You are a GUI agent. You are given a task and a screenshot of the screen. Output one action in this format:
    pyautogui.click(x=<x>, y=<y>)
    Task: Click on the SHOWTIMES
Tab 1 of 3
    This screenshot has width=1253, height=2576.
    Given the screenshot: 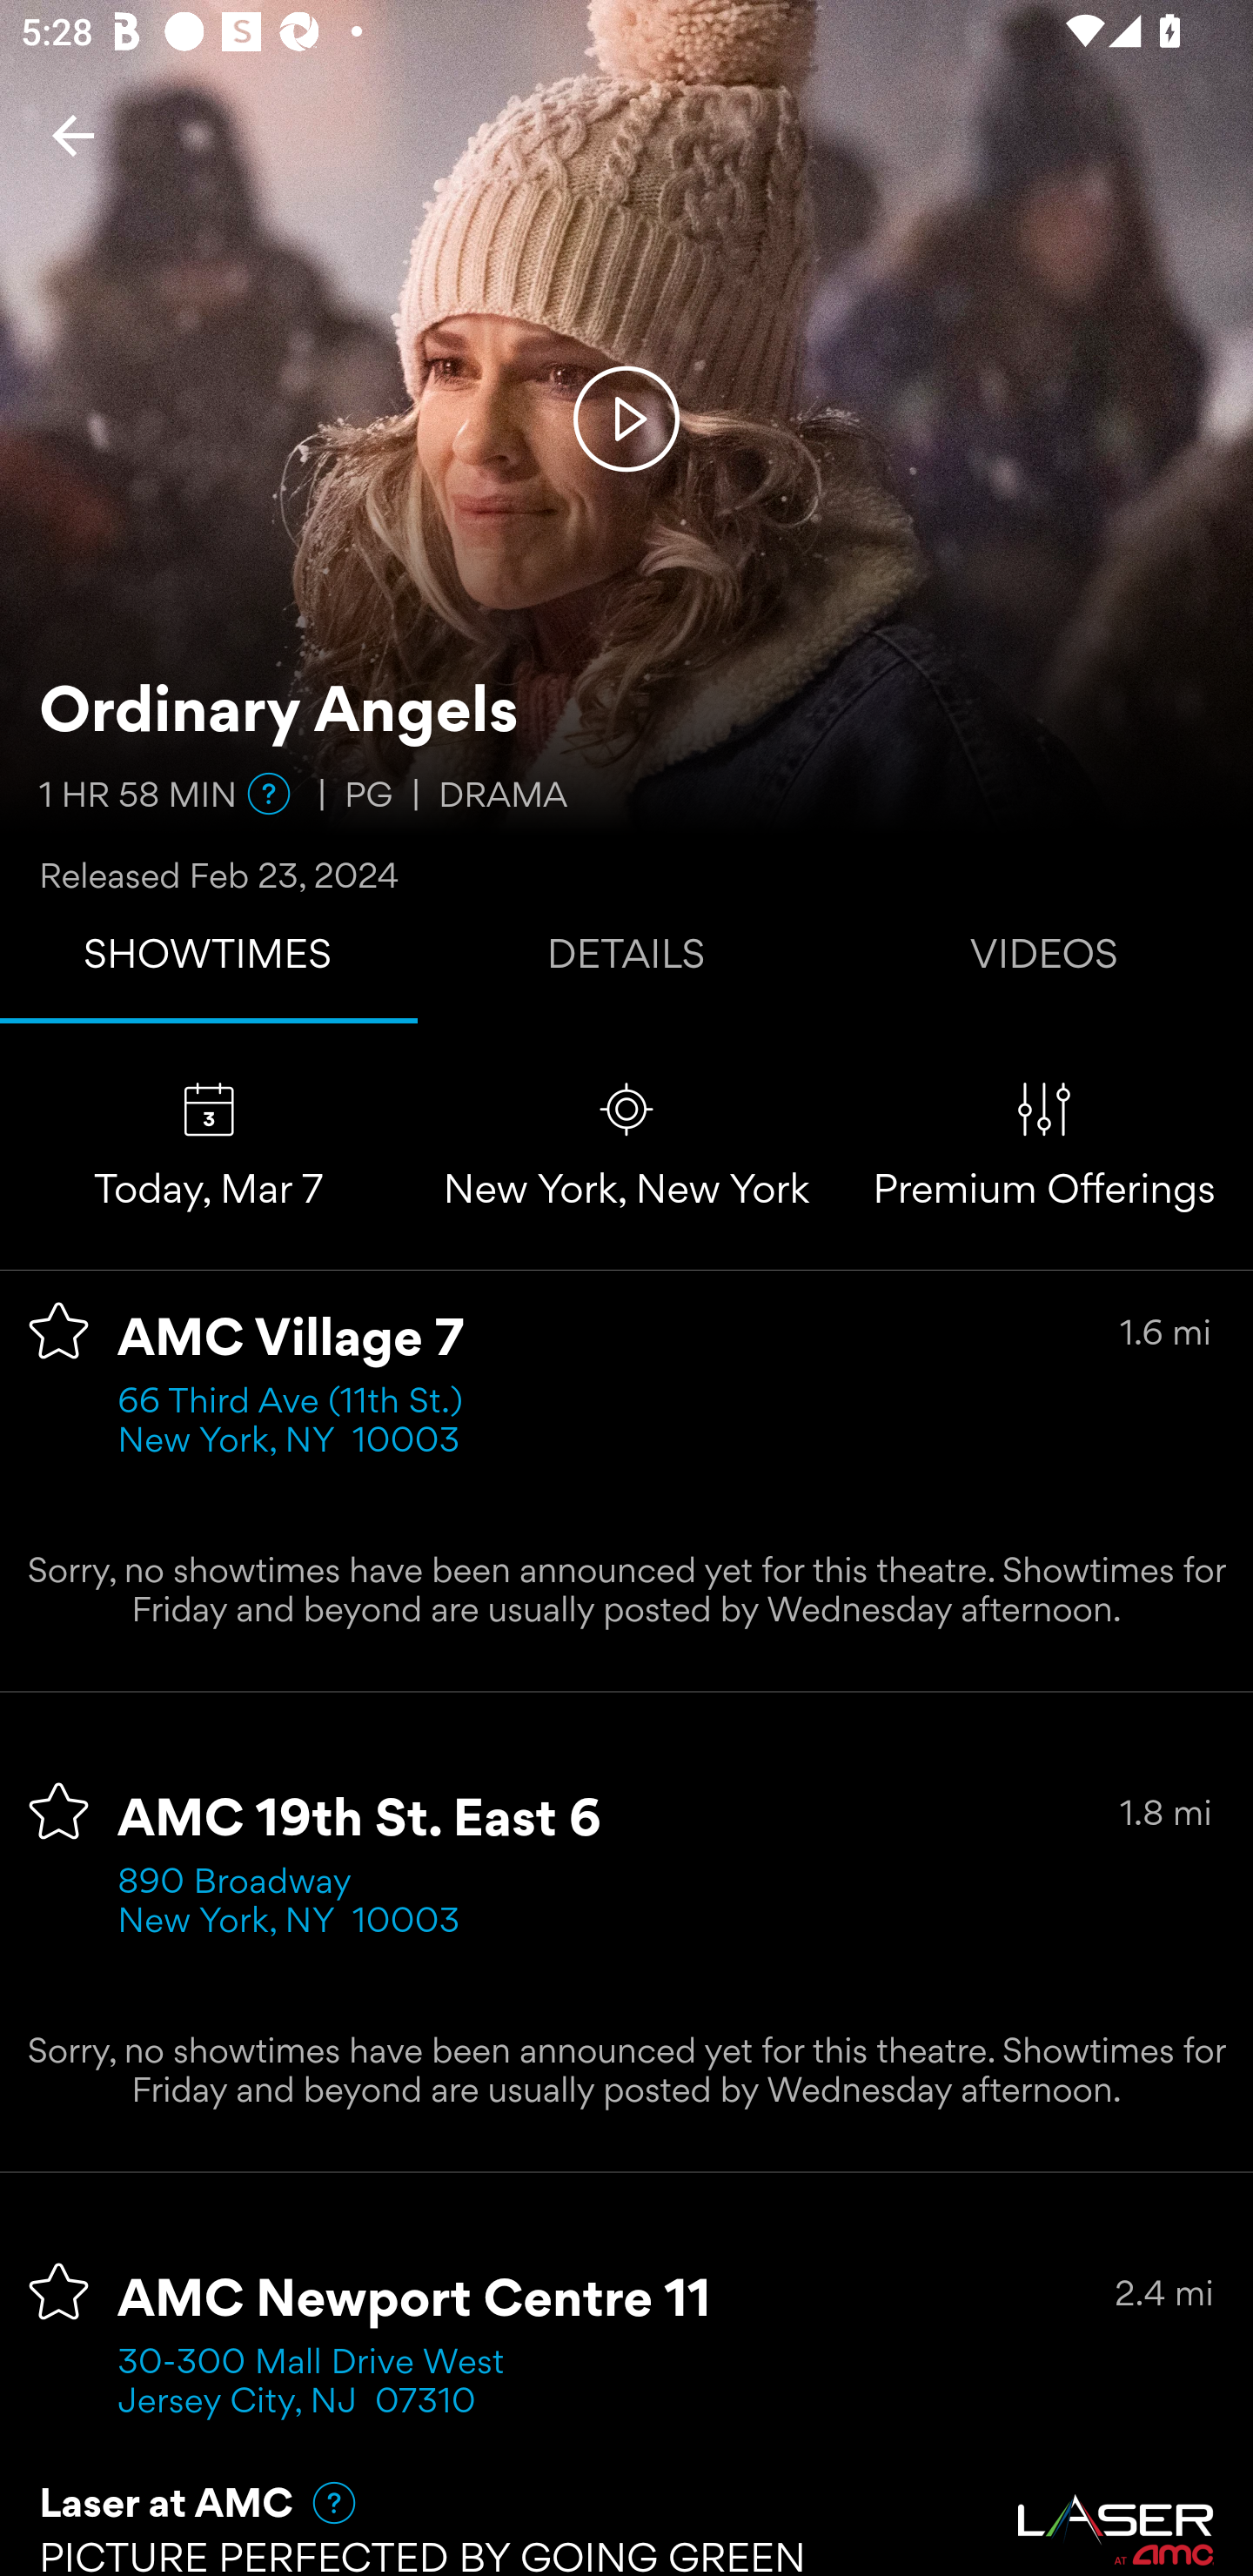 What is the action you would take?
    pyautogui.click(x=209, y=961)
    